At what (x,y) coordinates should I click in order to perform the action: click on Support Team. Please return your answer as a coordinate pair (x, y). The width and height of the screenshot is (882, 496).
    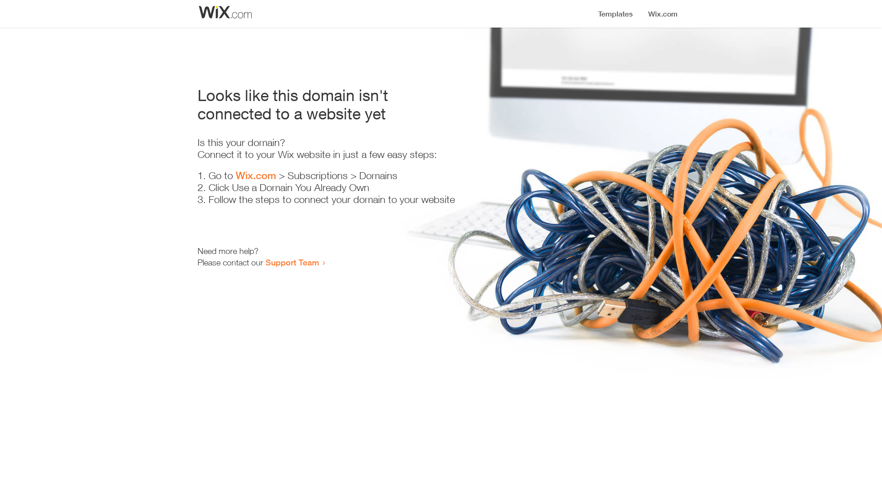
    Looking at the image, I should click on (292, 262).